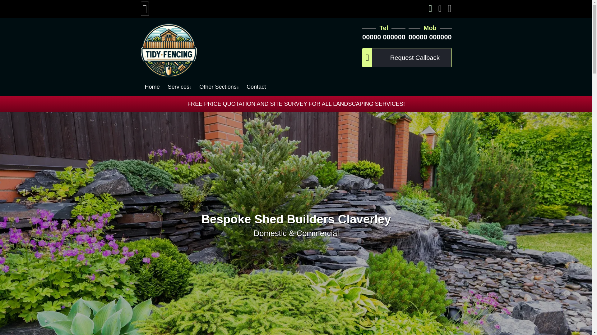 The width and height of the screenshot is (597, 335). Describe the element at coordinates (217, 50) in the screenshot. I see `Tidy Fencing` at that location.